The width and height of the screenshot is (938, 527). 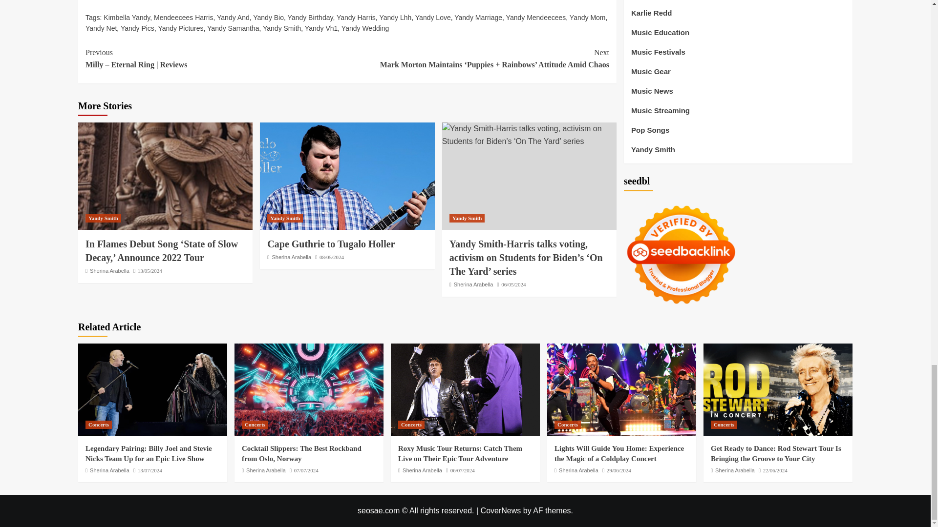 What do you see at coordinates (347, 176) in the screenshot?
I see `Cape Guthrie to Tugalo Holler` at bounding box center [347, 176].